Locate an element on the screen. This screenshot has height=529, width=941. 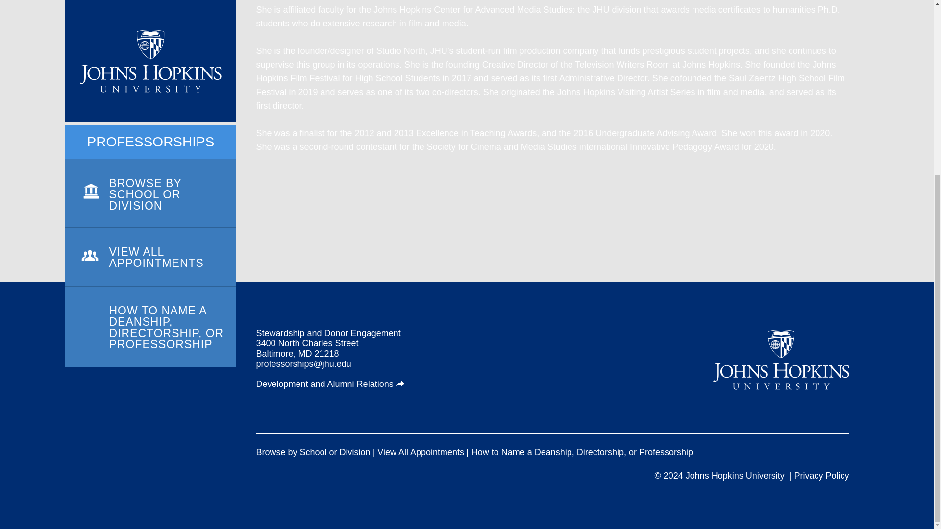
VIEW ALL APPOINTMENTS is located at coordinates (150, 15).